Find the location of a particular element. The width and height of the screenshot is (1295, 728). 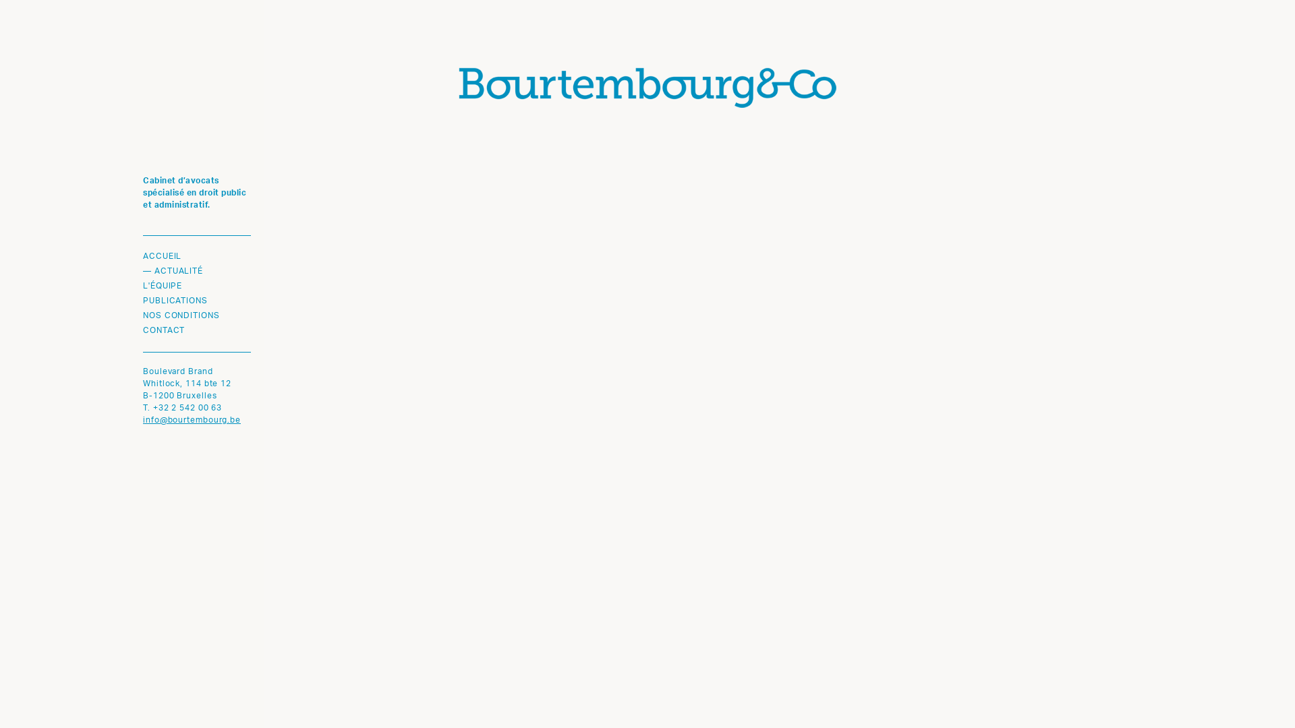

ACCUEIL is located at coordinates (197, 257).